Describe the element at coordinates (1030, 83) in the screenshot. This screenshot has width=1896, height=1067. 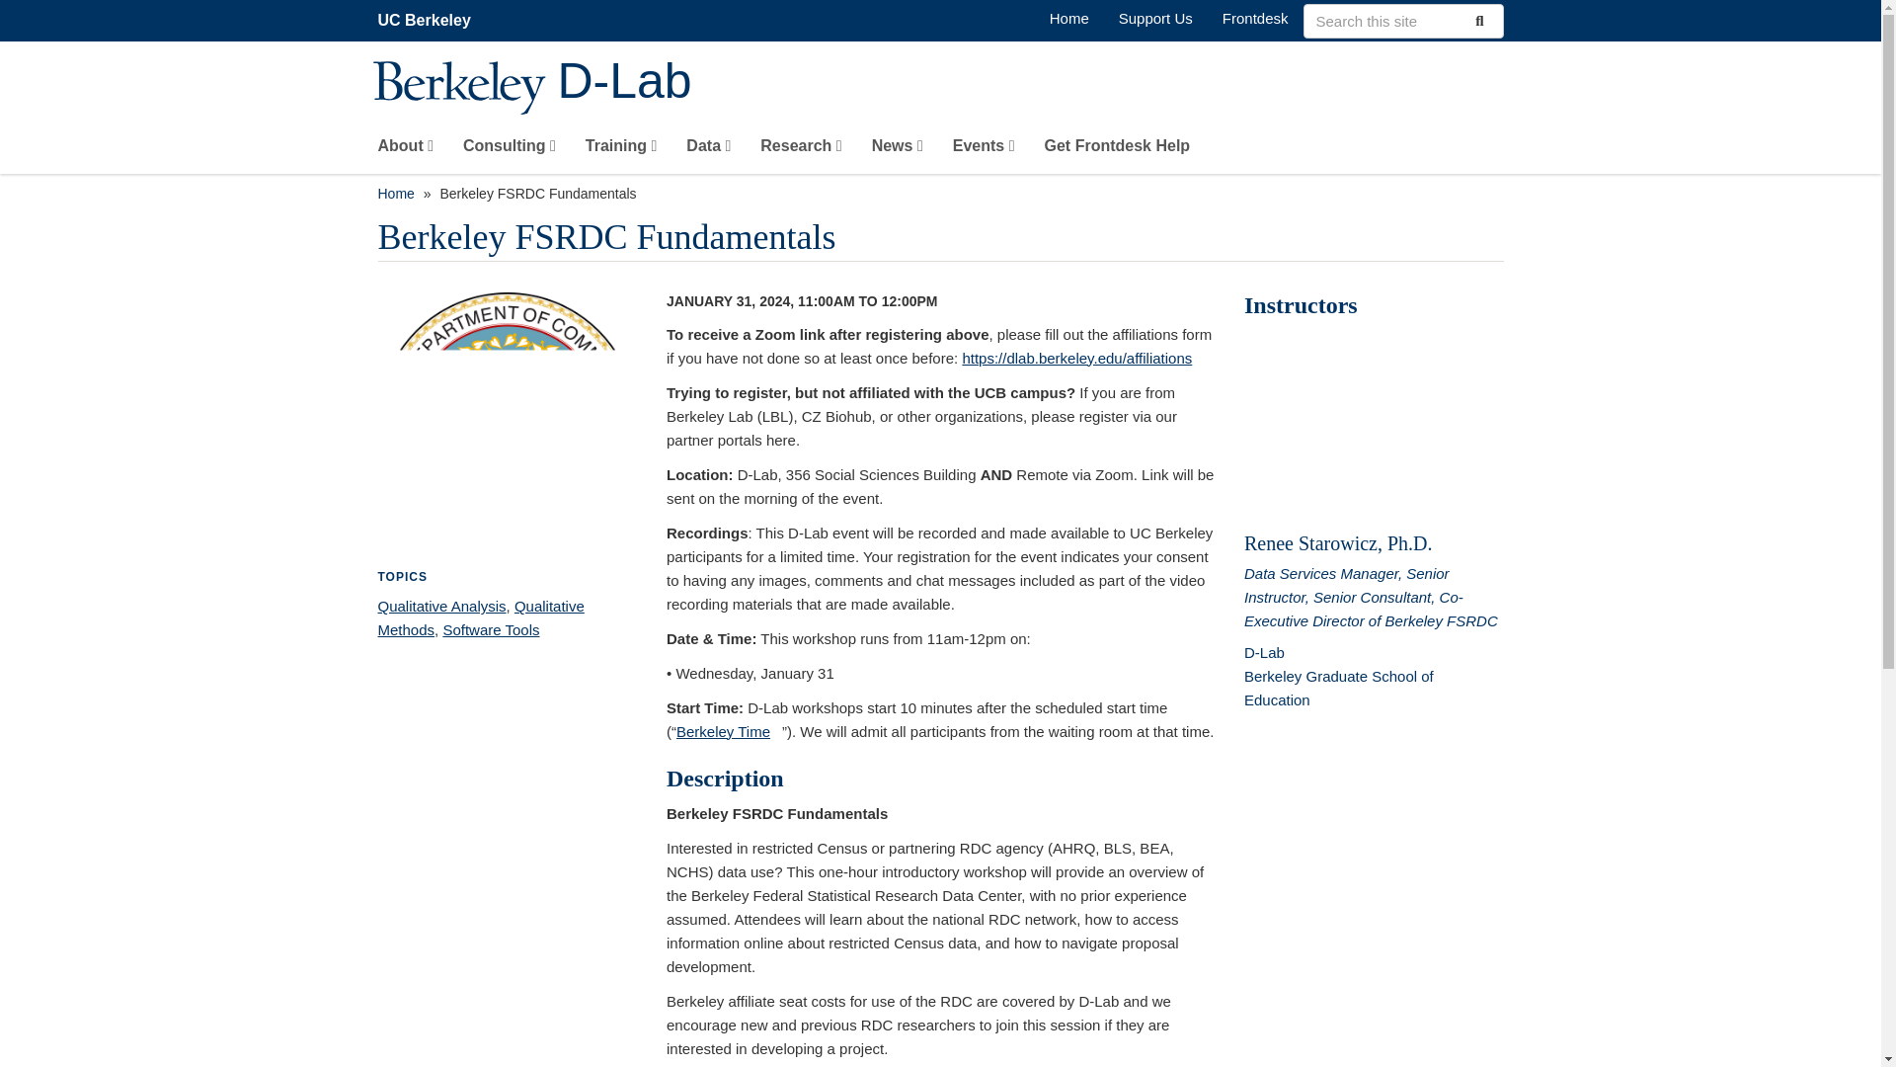
I see `D-Lab` at that location.